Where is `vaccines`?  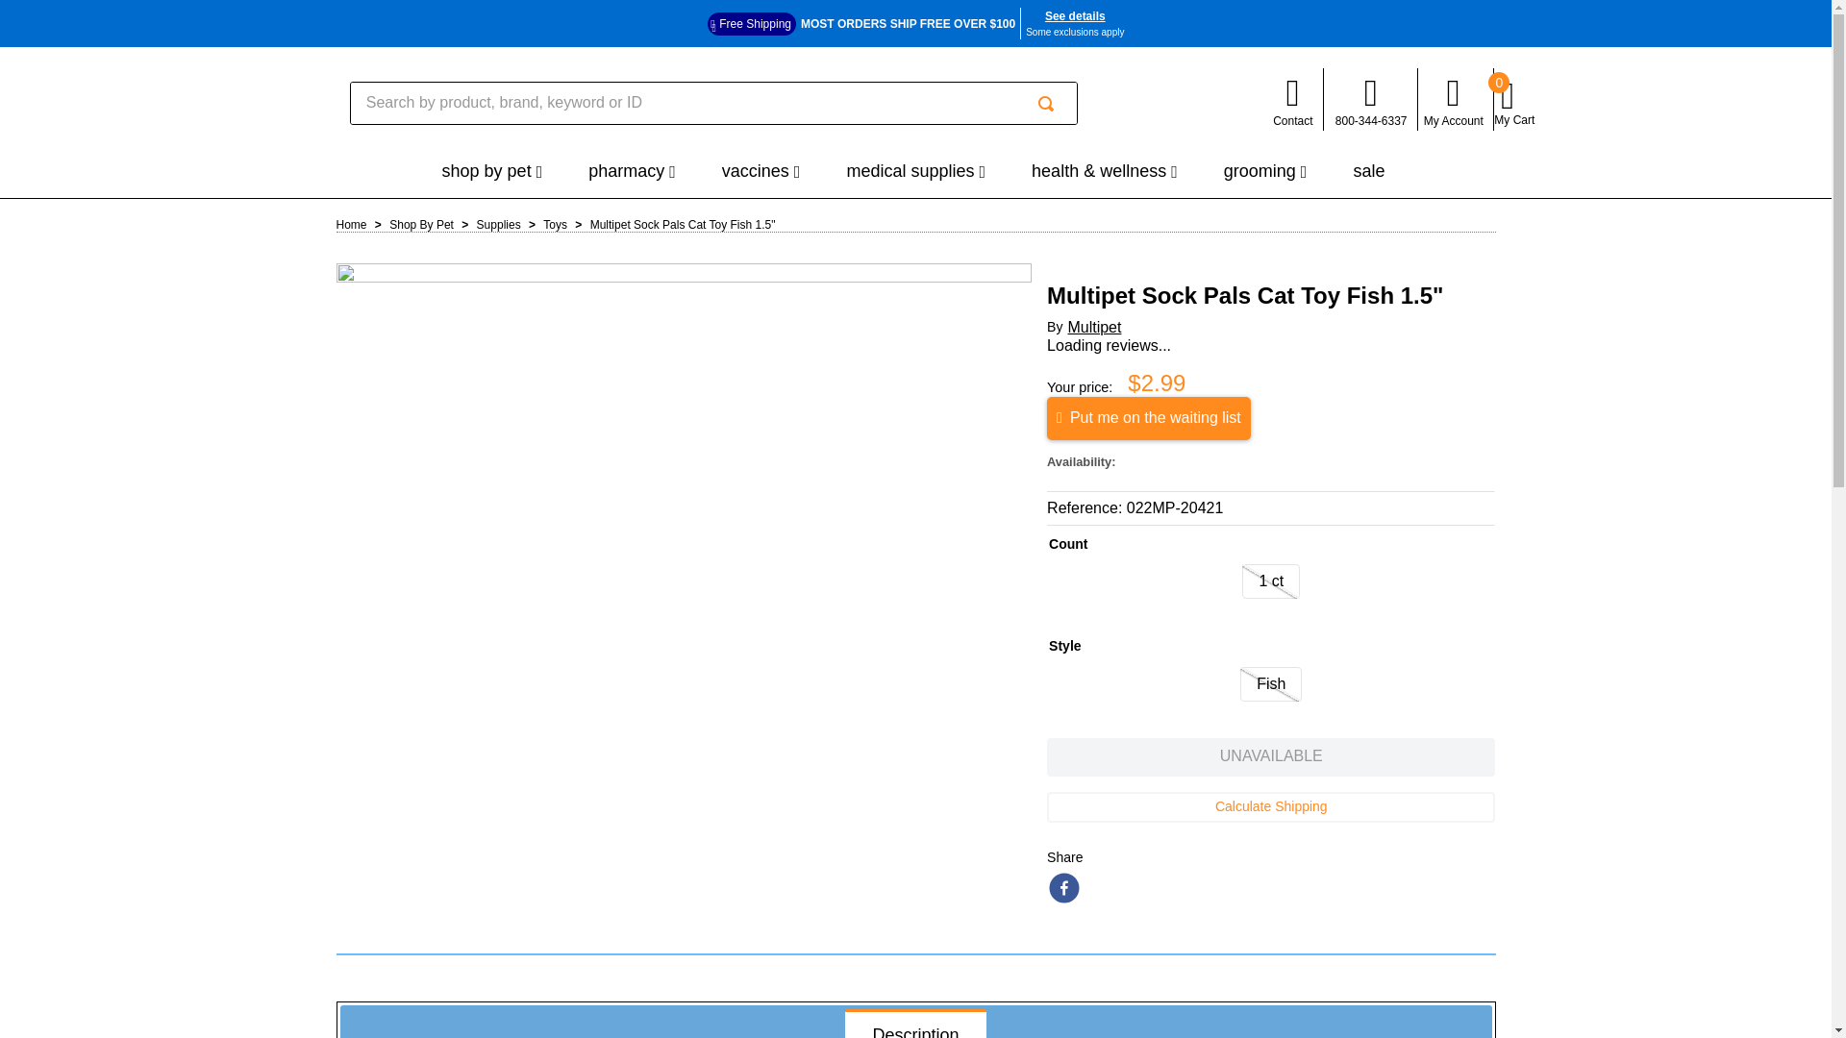 vaccines is located at coordinates (761, 172).